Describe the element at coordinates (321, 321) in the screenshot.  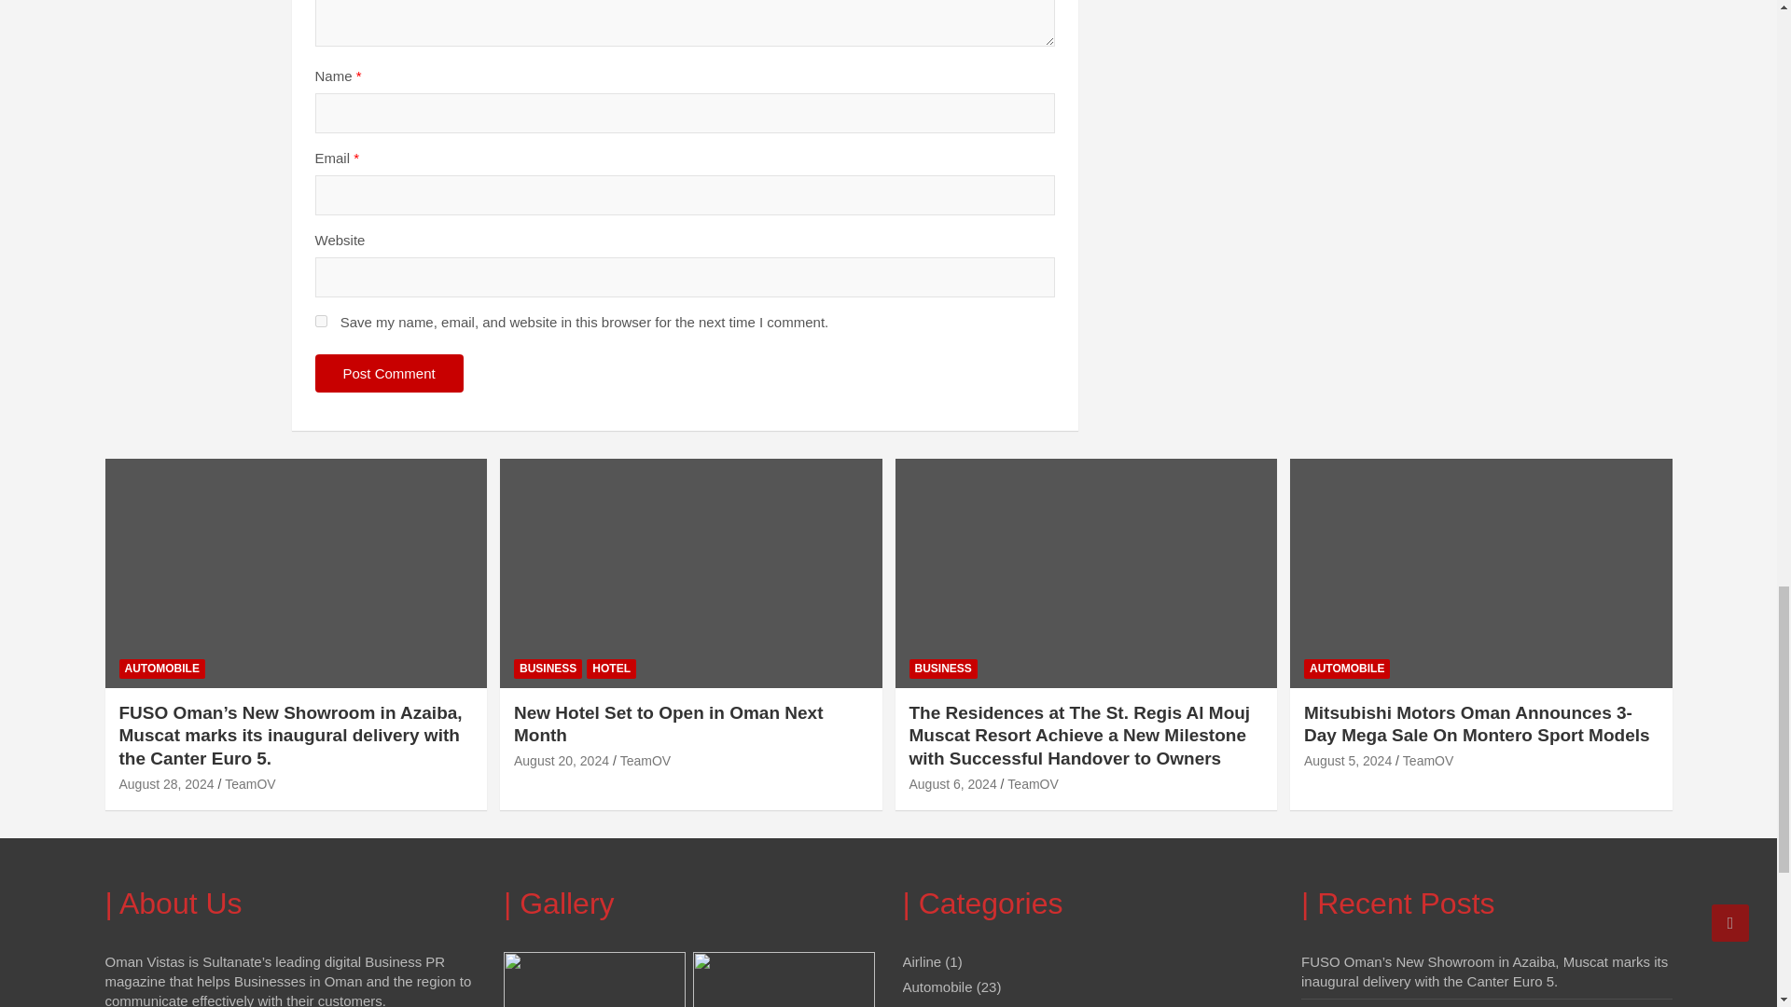
I see `yes` at that location.